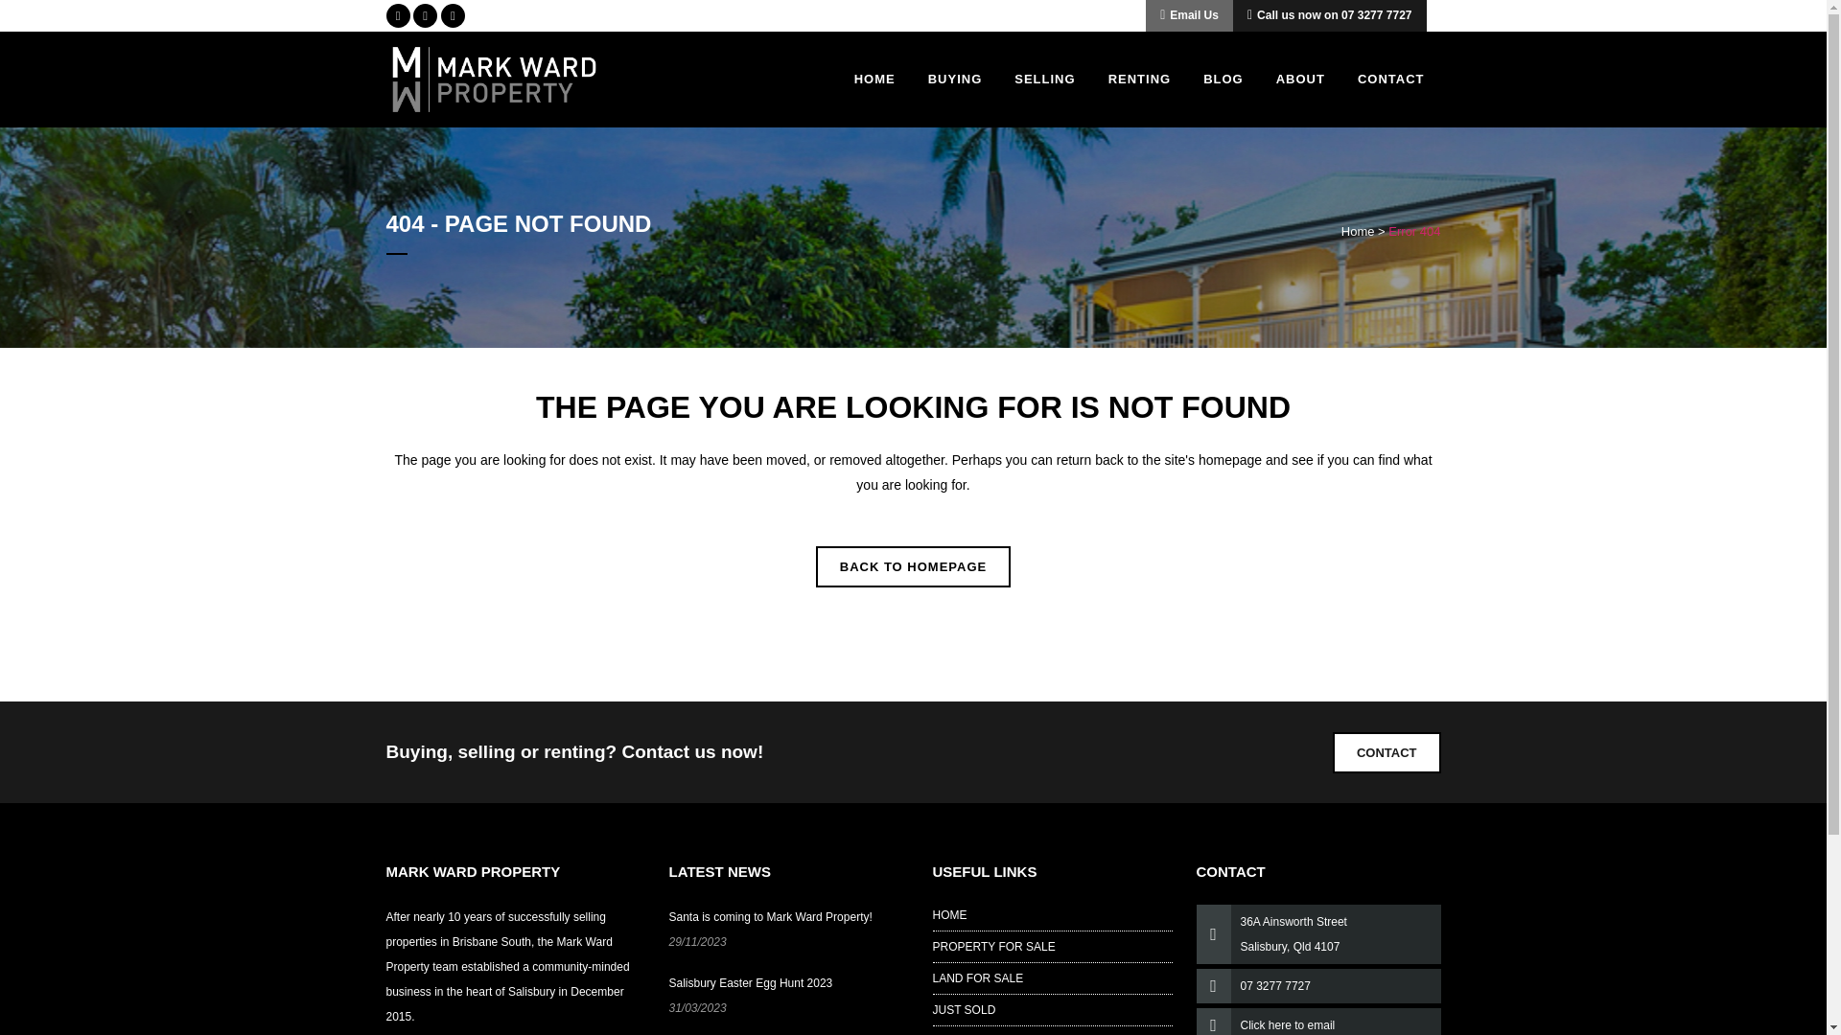 The height and width of the screenshot is (1035, 1841). I want to click on RENTING, so click(1139, 79).